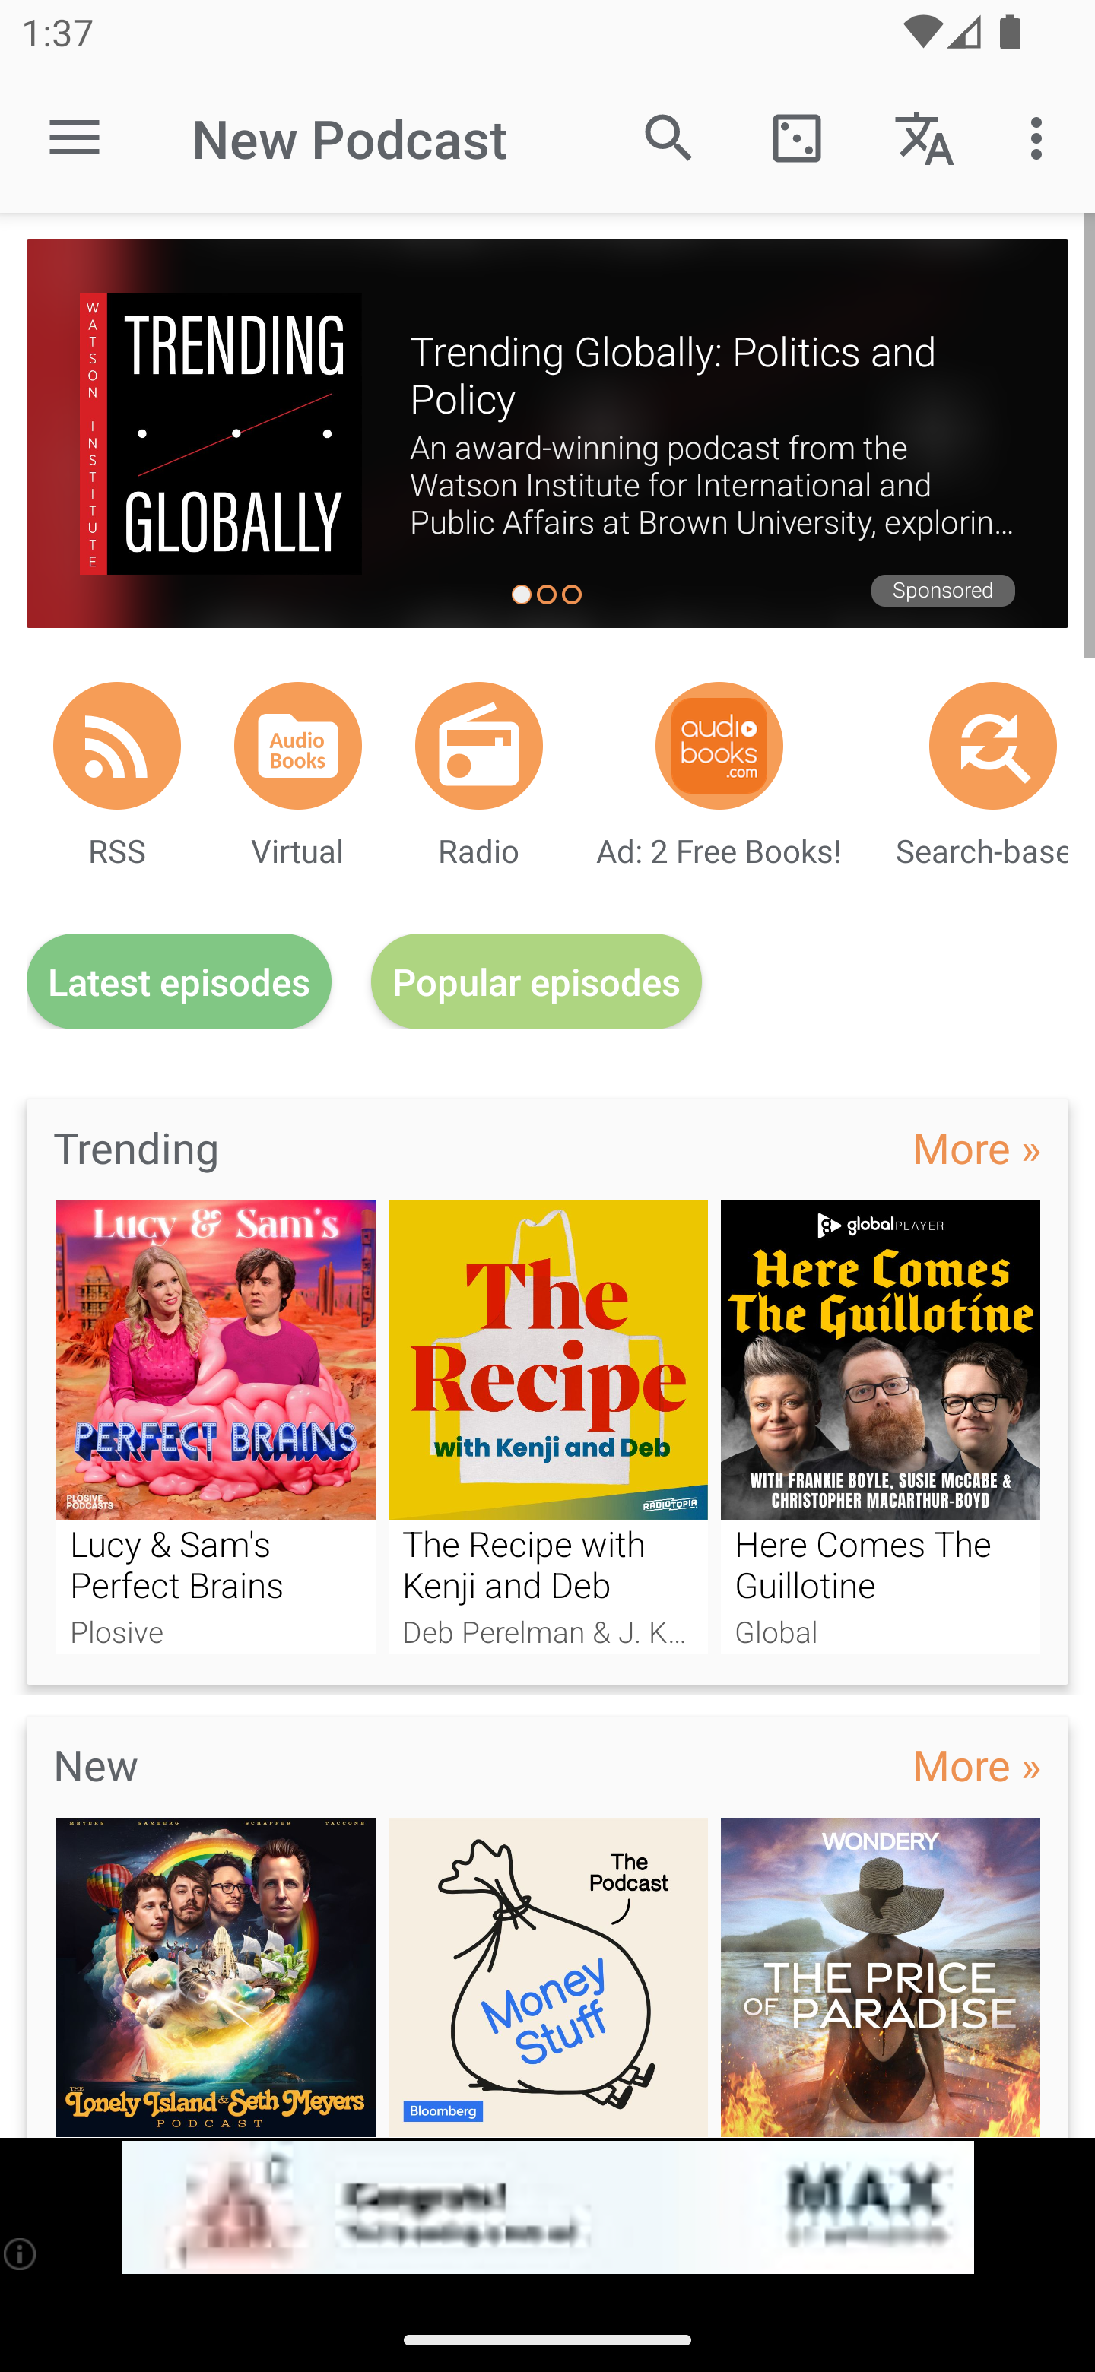  Describe the element at coordinates (669, 137) in the screenshot. I see `Search` at that location.